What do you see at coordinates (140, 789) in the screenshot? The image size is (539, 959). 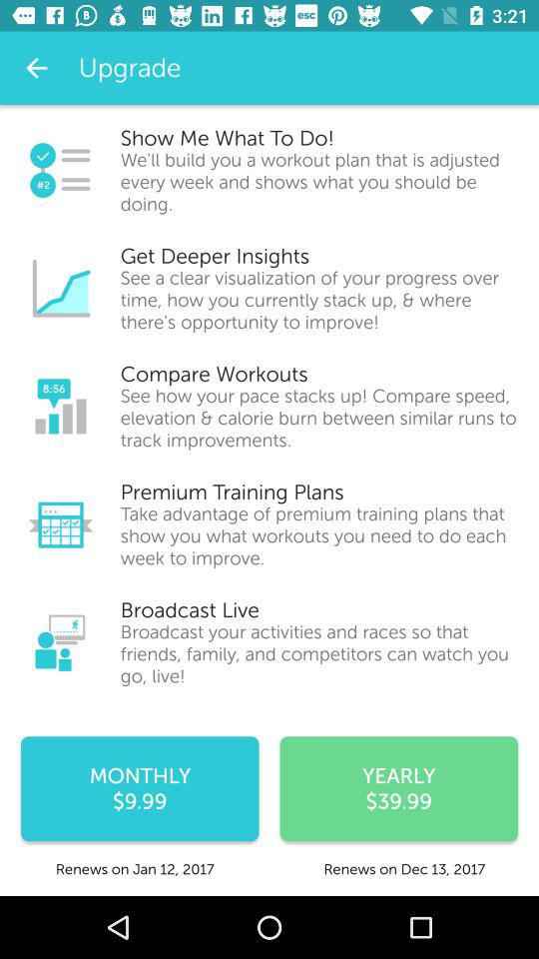 I see `press item to the left of the yearly
$39.99 icon` at bounding box center [140, 789].